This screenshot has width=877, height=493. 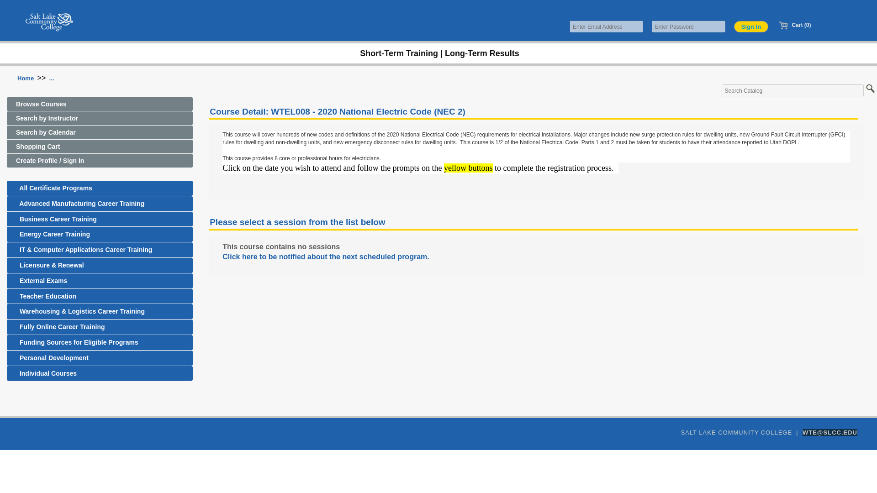 I want to click on Enter Email Address, so click(x=606, y=26).